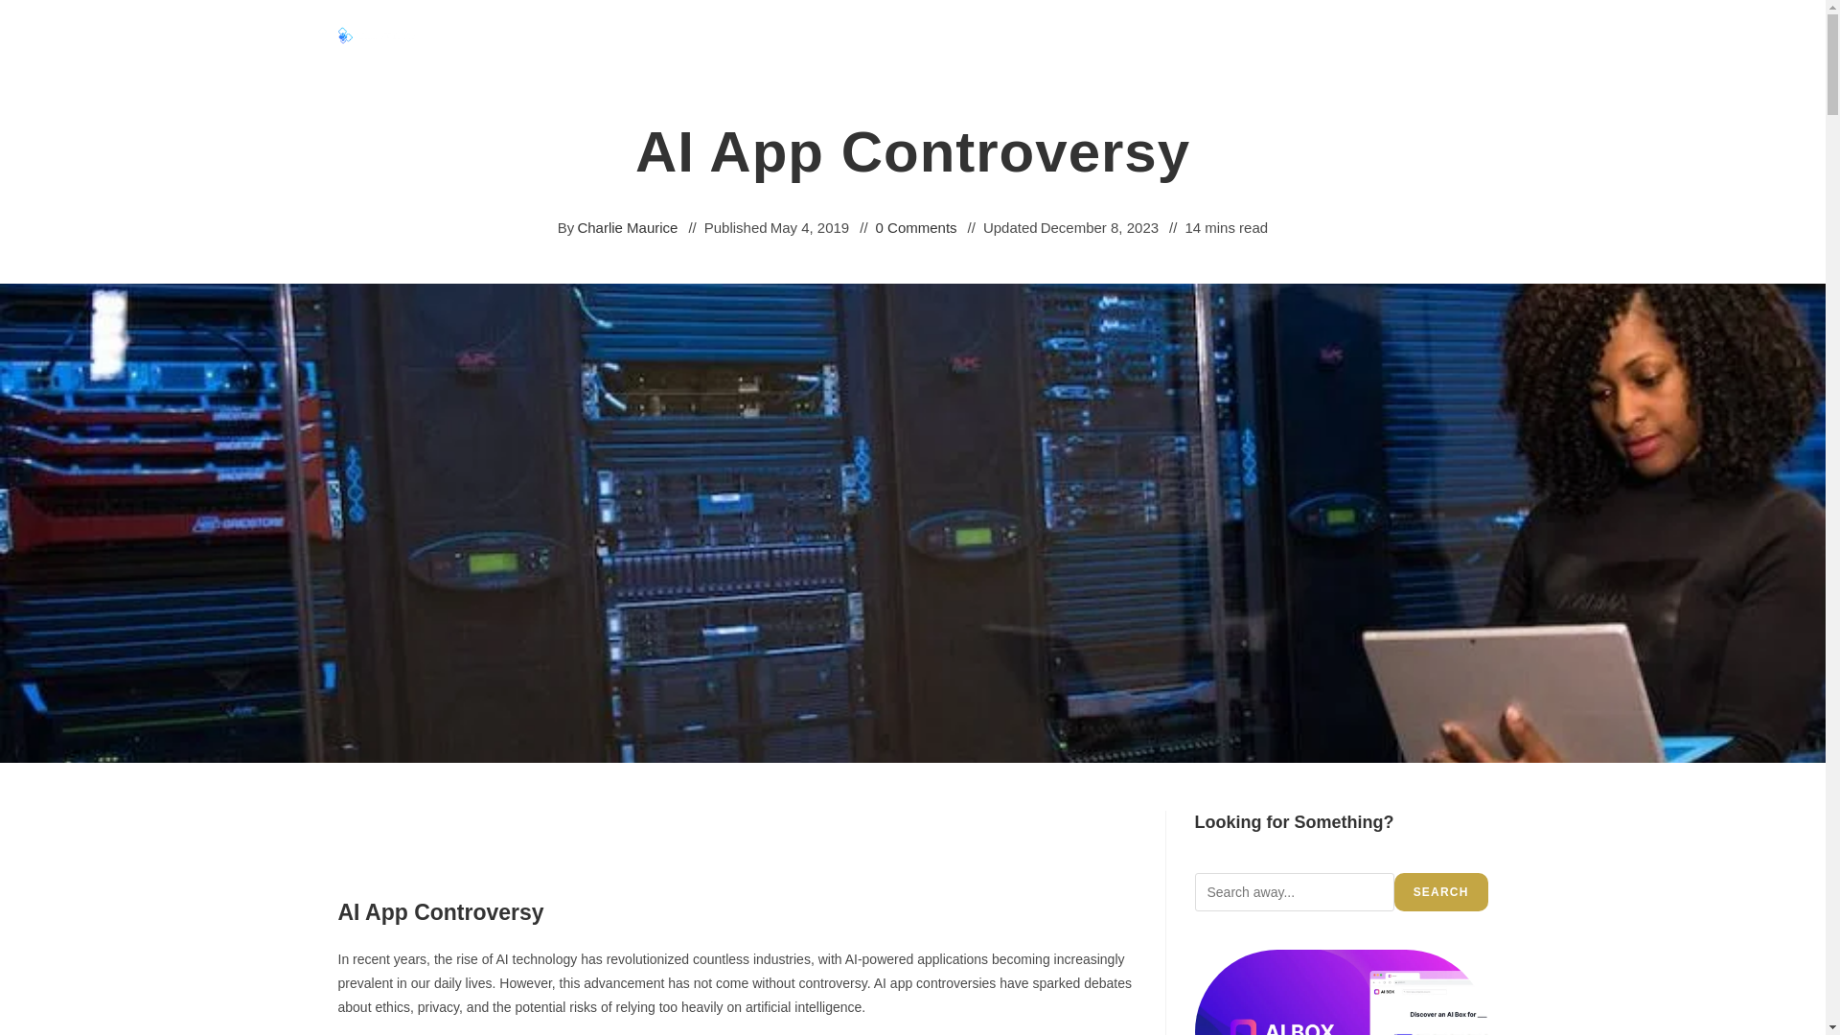 This screenshot has height=1035, width=1840. I want to click on Charlie Maurice, so click(627, 226).